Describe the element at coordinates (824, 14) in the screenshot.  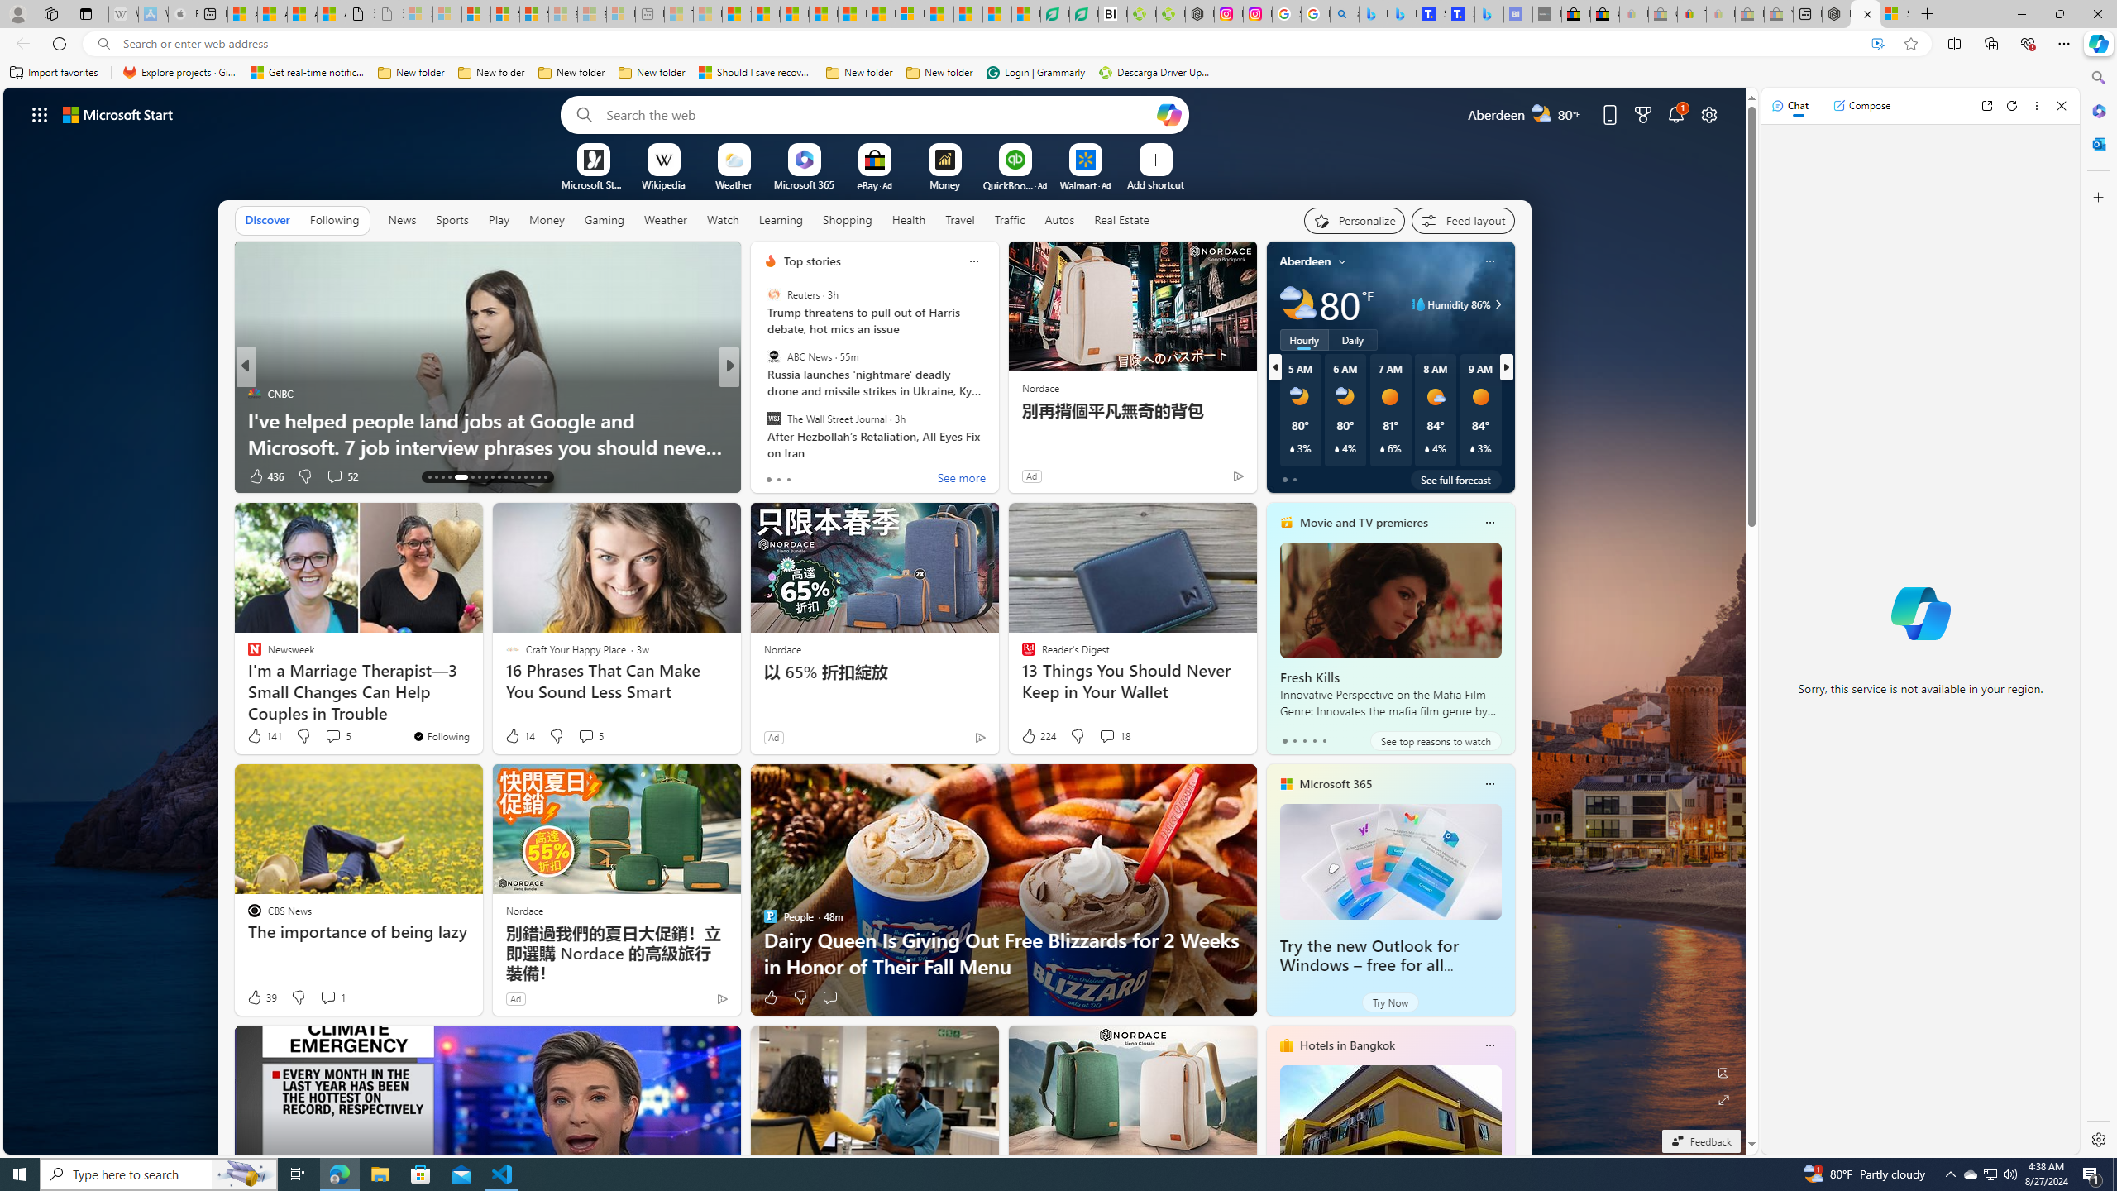
I see `Drinking tea every day is proven to delay biological aging` at that location.